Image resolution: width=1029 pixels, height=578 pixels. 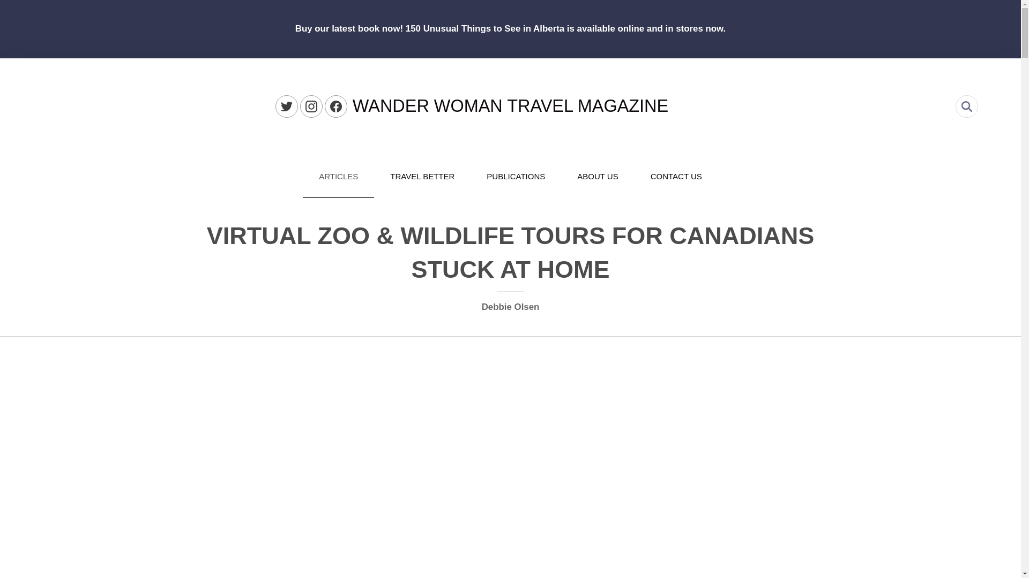 What do you see at coordinates (287, 107) in the screenshot?
I see `New Window` at bounding box center [287, 107].